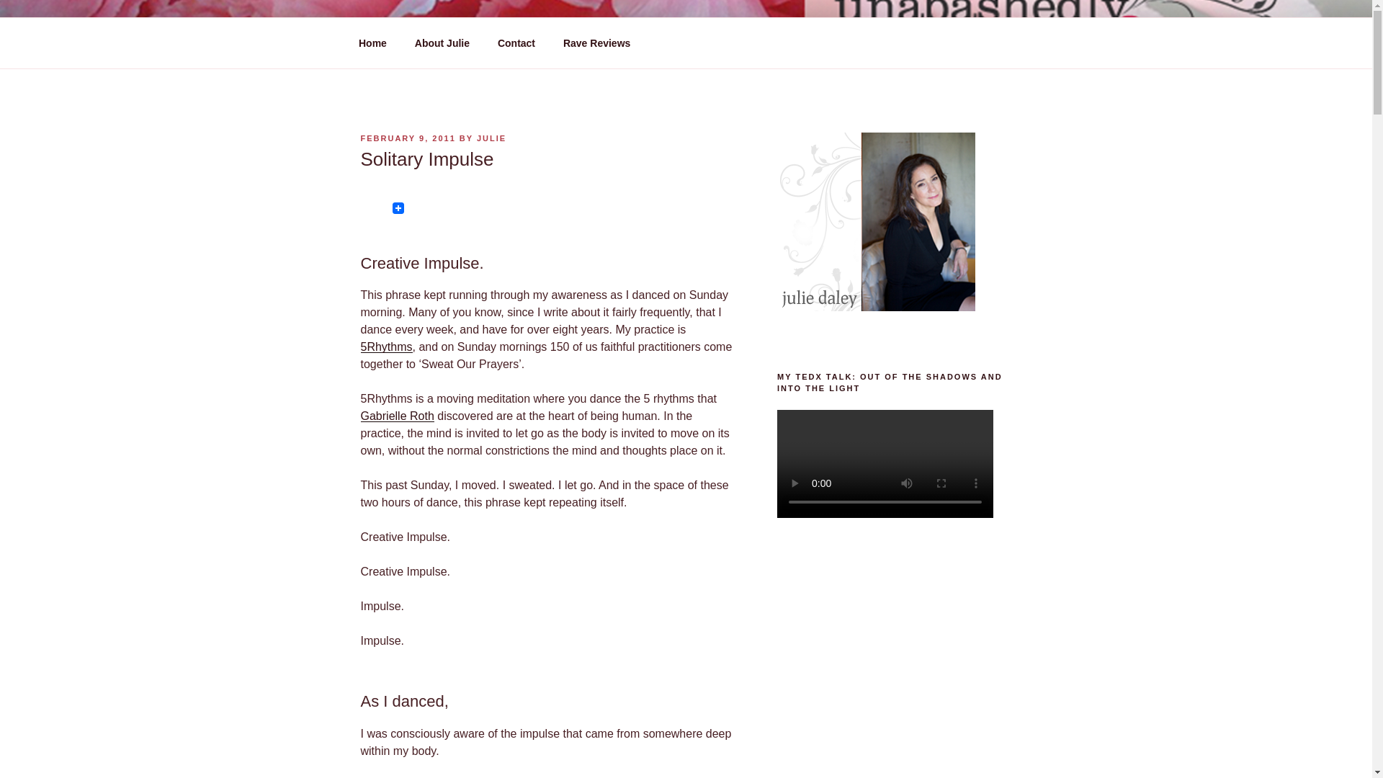 Image resolution: width=1383 pixels, height=778 pixels. I want to click on About Julie, so click(442, 43).